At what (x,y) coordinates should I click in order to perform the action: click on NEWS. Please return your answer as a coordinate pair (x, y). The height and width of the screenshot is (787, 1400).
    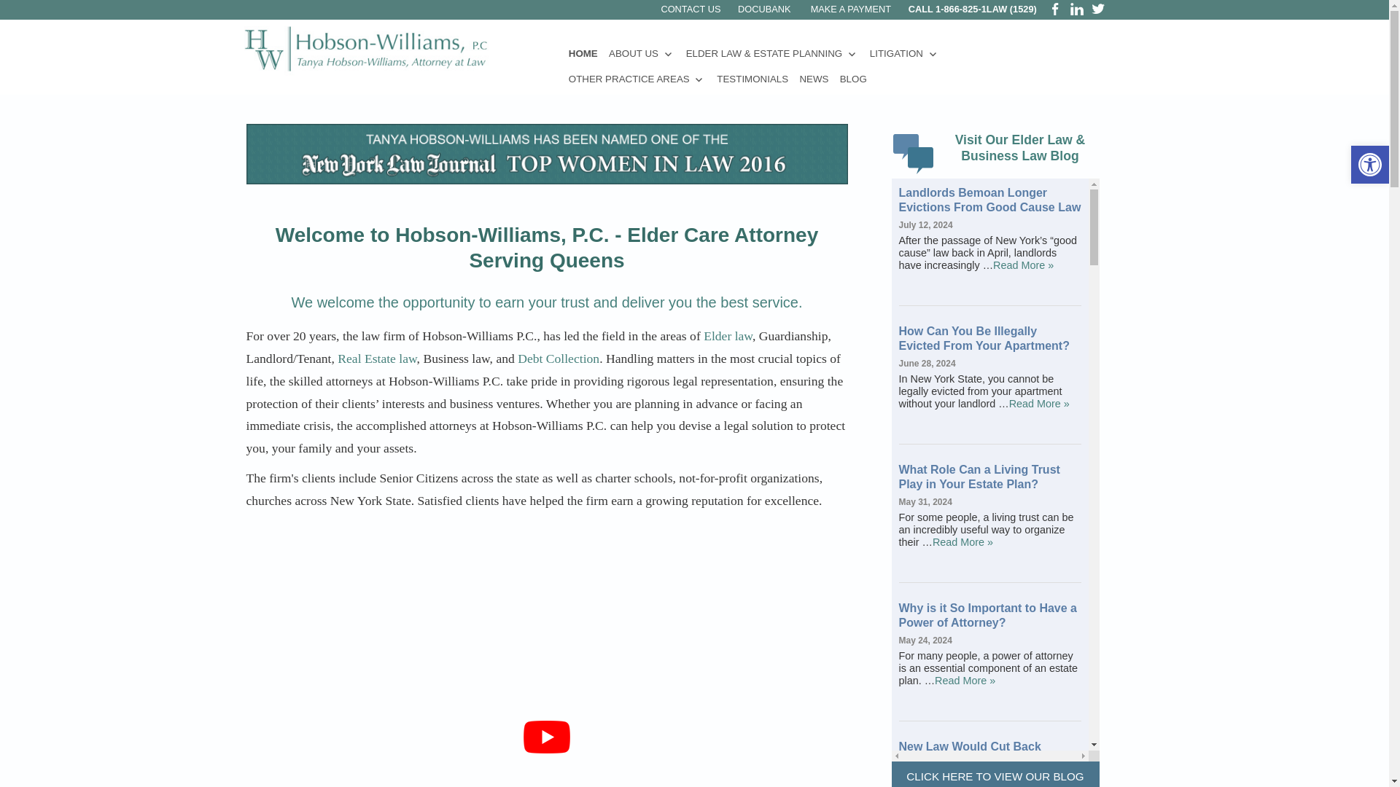
    Looking at the image, I should click on (814, 79).